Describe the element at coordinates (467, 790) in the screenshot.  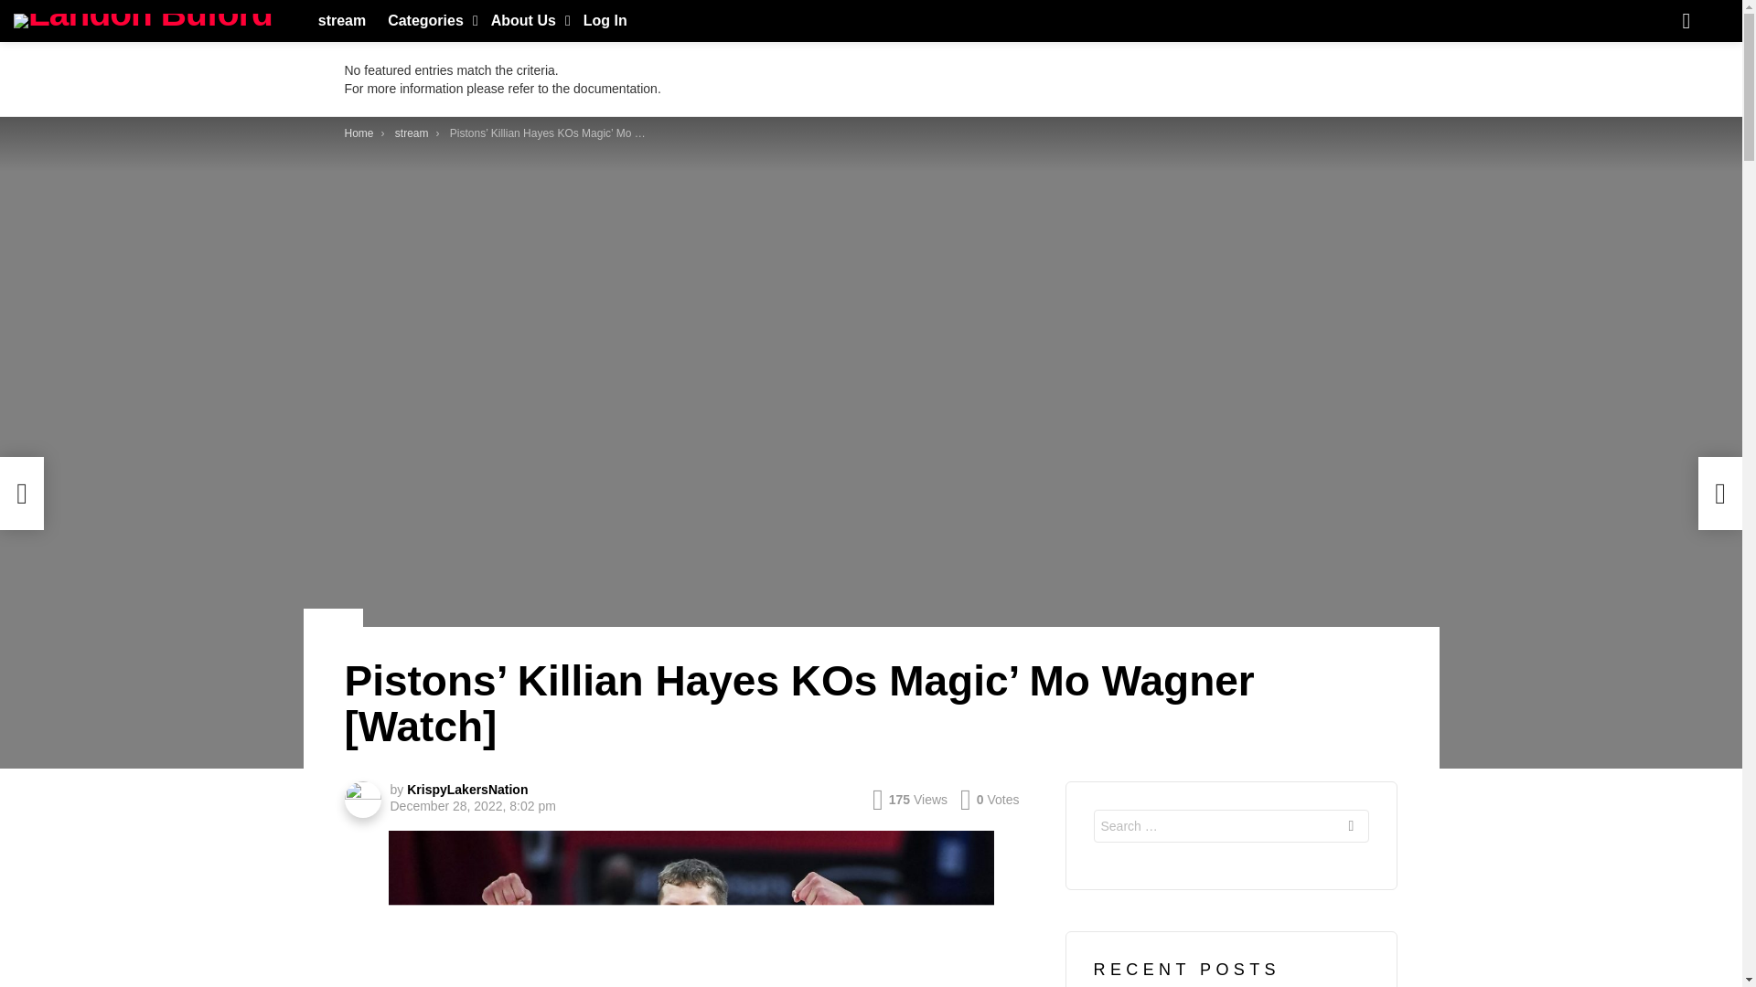
I see `KrispyLakersNation` at that location.